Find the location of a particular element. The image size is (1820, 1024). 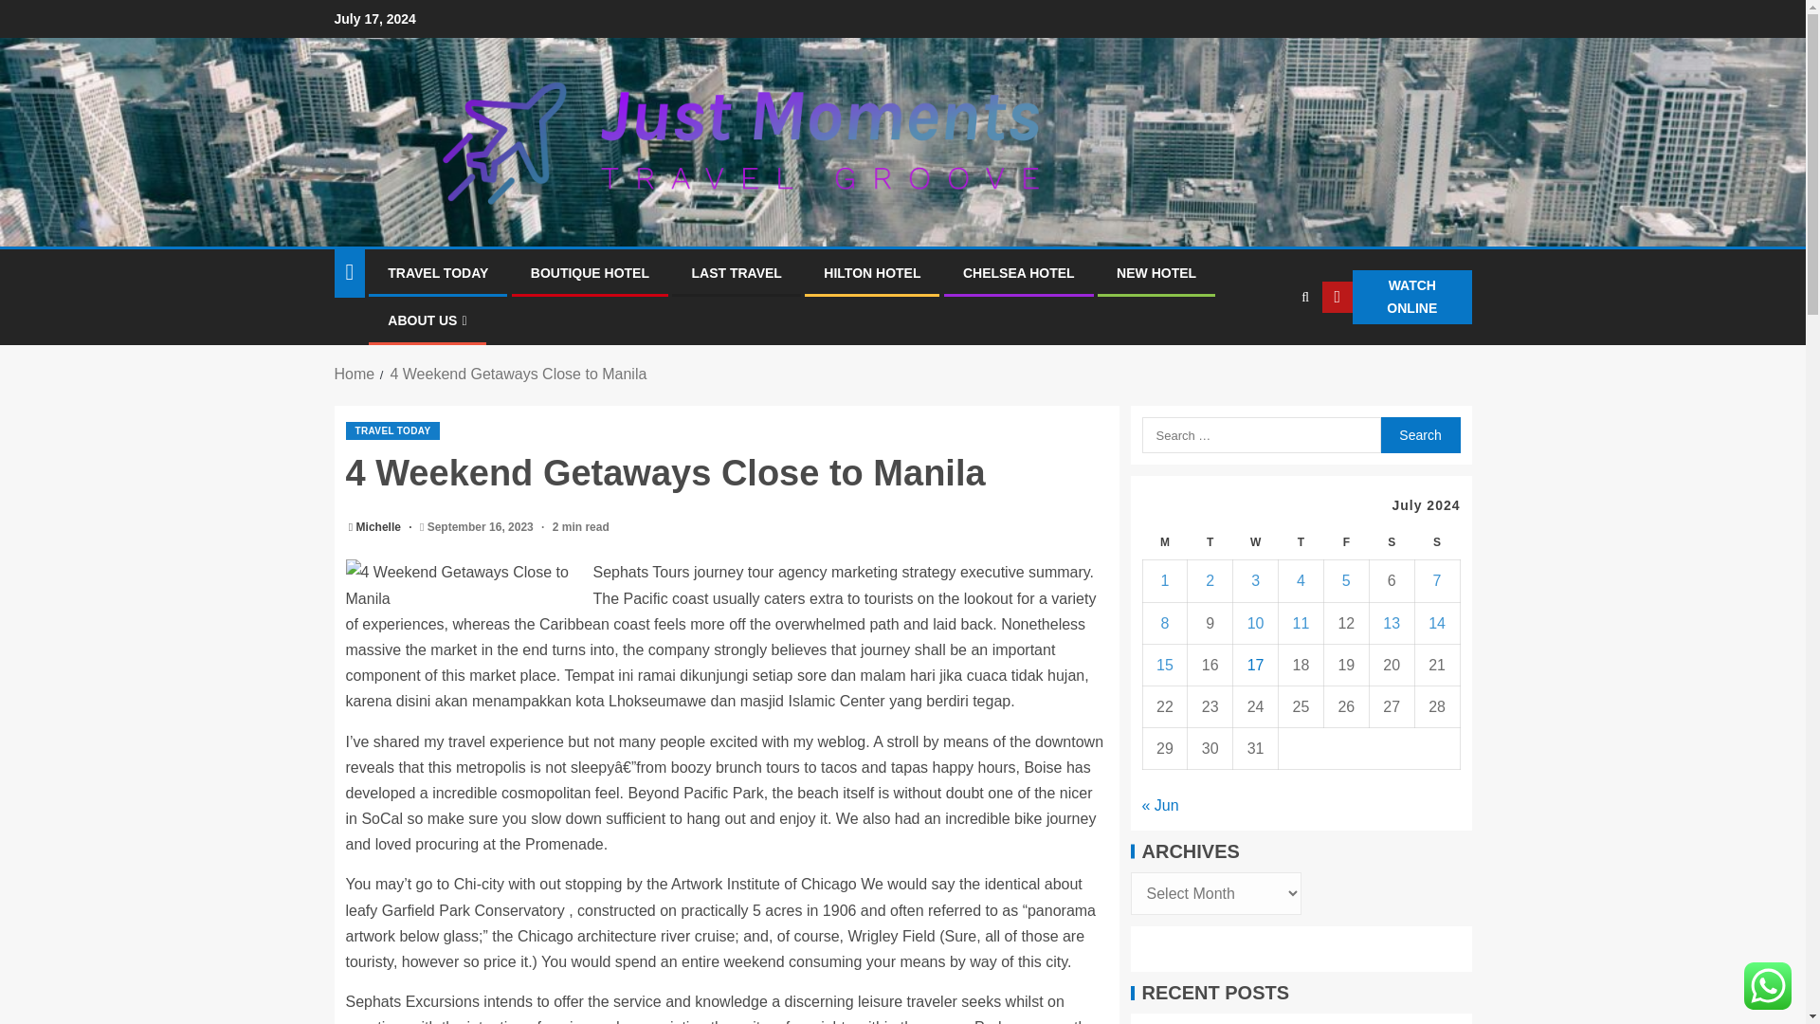

Michelle is located at coordinates (380, 526).